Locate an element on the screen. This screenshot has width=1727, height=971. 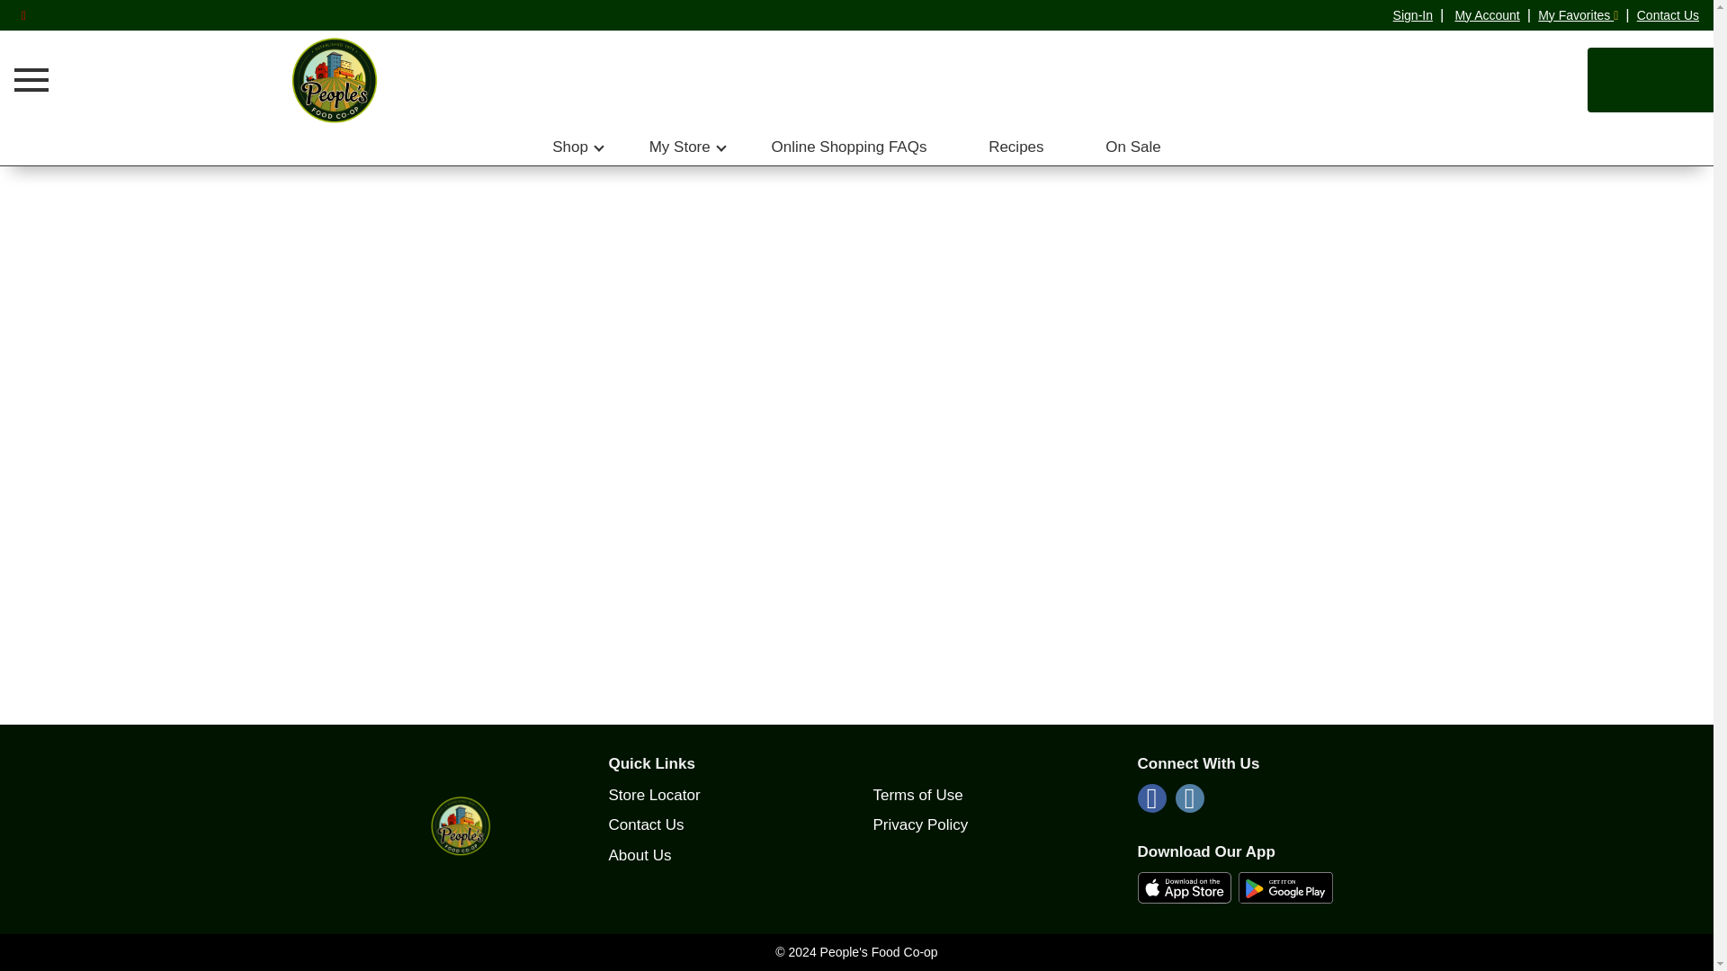
Toggle navigation is located at coordinates (29, 79).